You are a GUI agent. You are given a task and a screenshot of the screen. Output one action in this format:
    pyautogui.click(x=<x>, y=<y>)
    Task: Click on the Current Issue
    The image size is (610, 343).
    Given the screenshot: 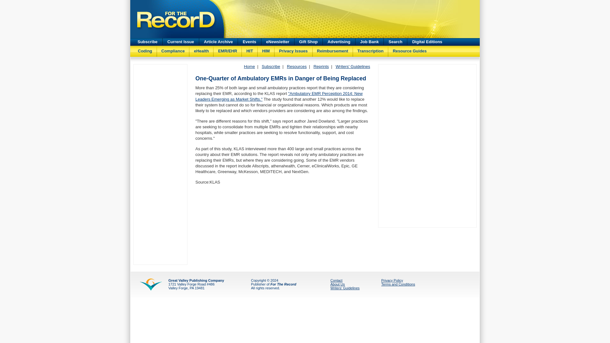 What is the action you would take?
    pyautogui.click(x=180, y=42)
    